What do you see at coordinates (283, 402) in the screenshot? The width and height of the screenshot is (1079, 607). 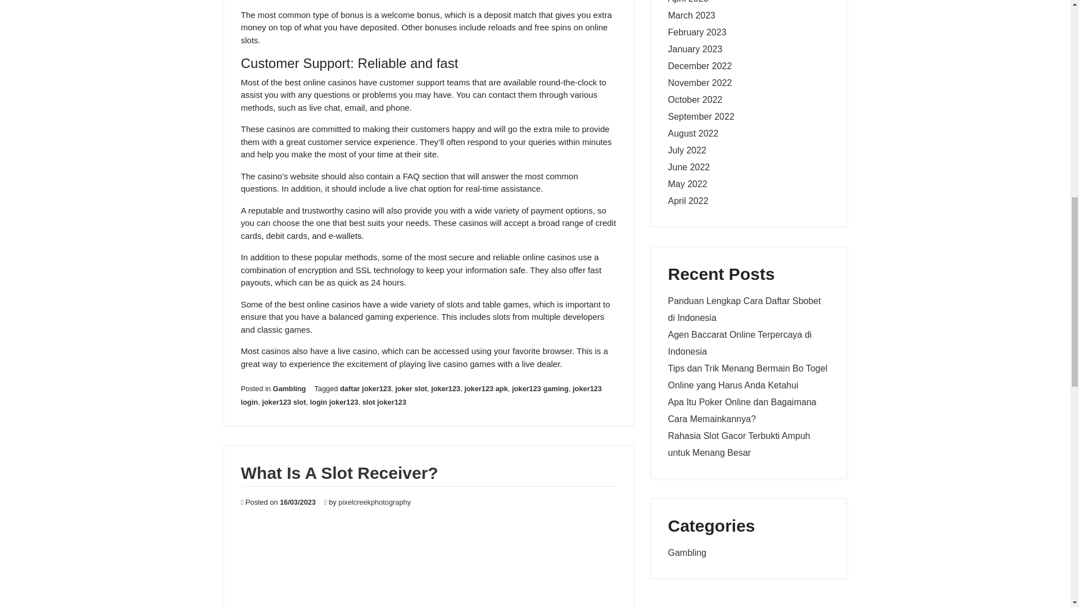 I see `joker123 slot` at bounding box center [283, 402].